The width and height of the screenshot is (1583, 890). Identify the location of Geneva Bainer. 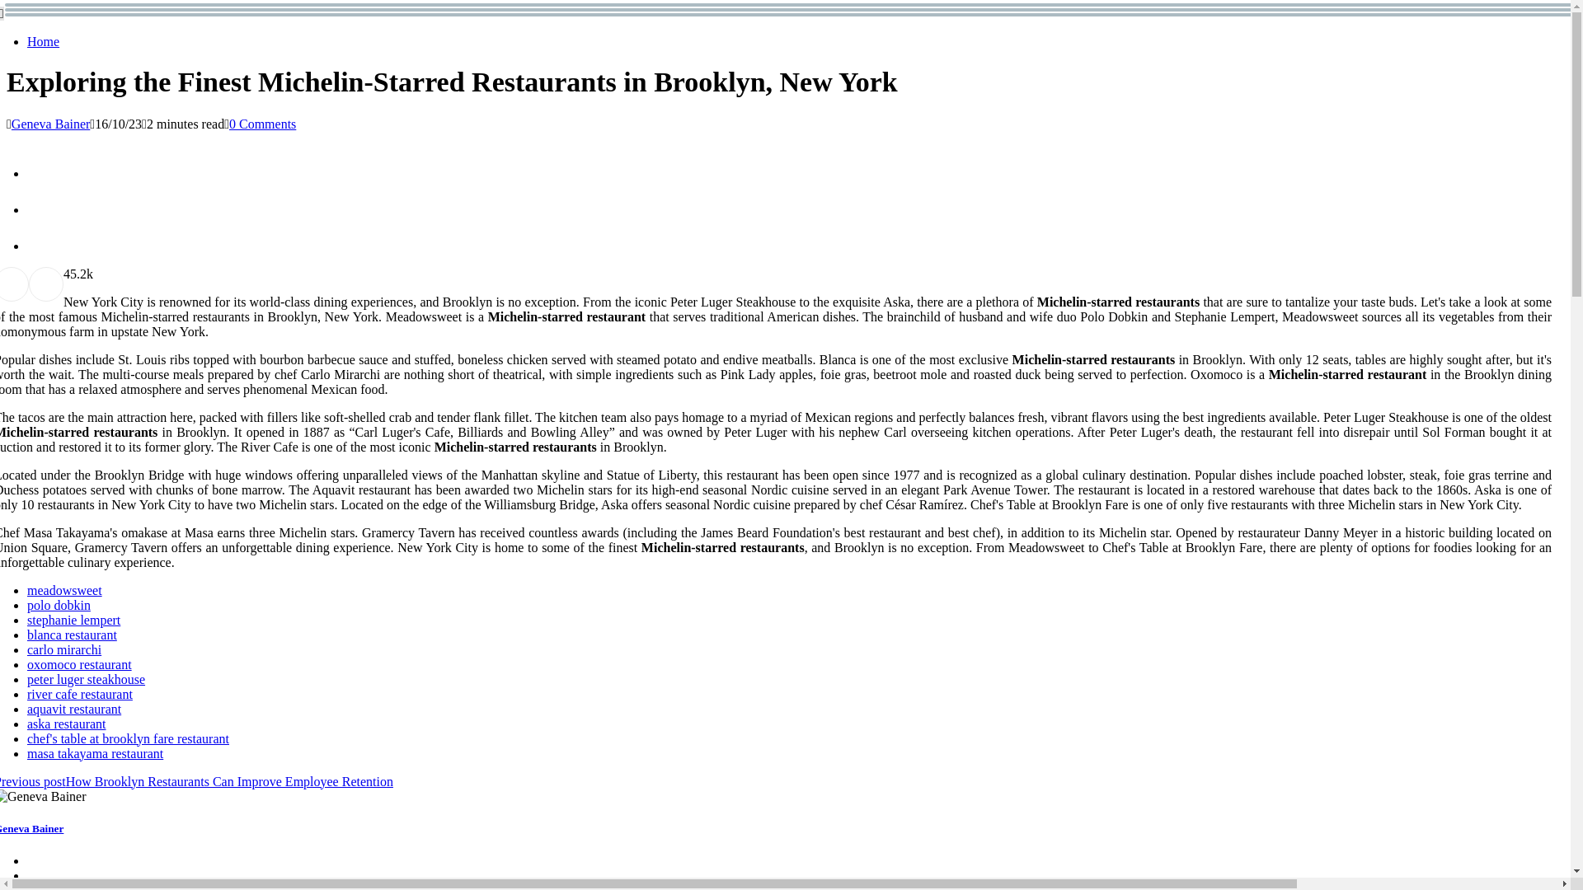
(50, 124).